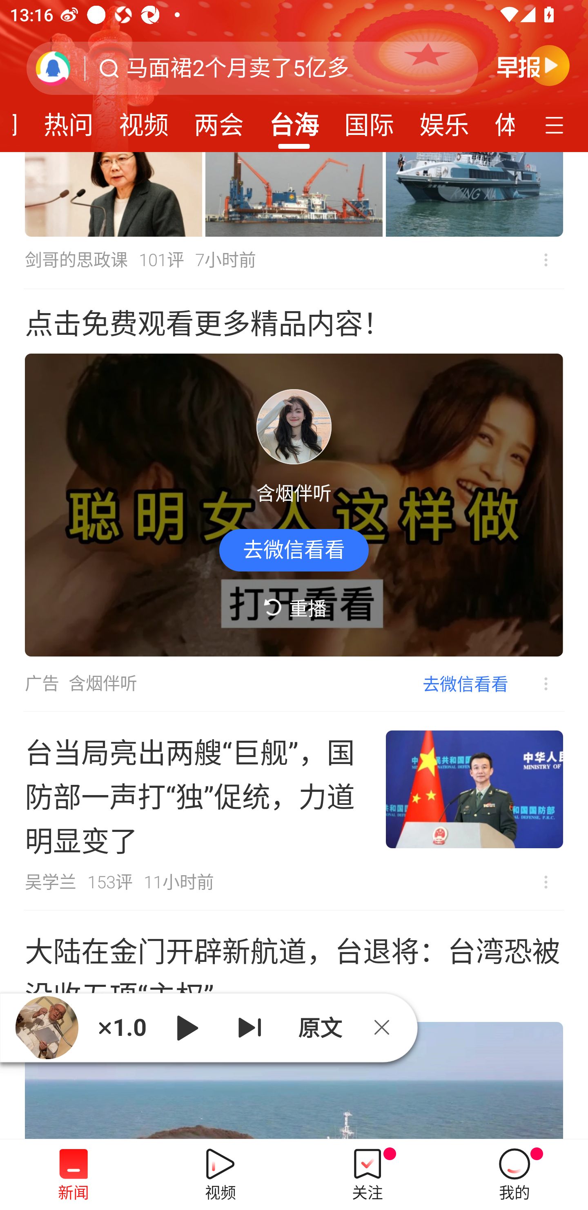  Describe the element at coordinates (387, 1027) in the screenshot. I see ` 关闭` at that location.